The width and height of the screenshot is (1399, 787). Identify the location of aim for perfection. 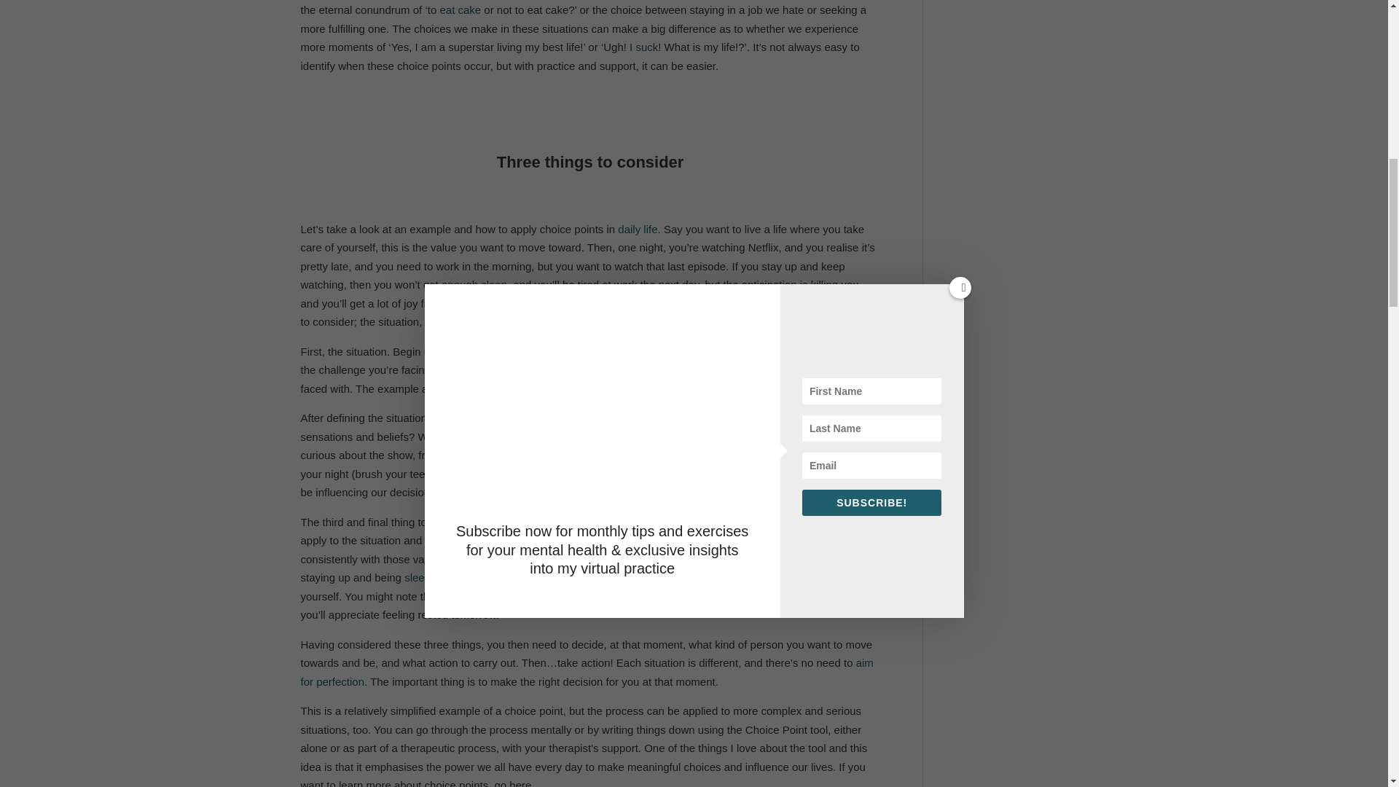
(587, 672).